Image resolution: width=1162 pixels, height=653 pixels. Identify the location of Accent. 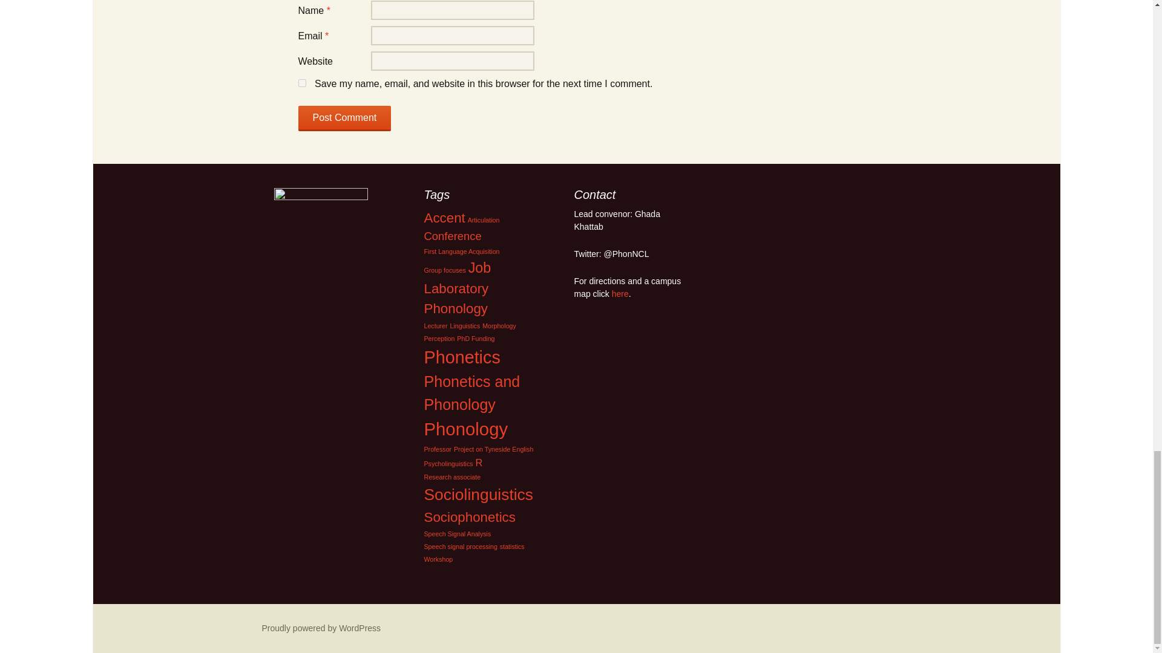
(444, 218).